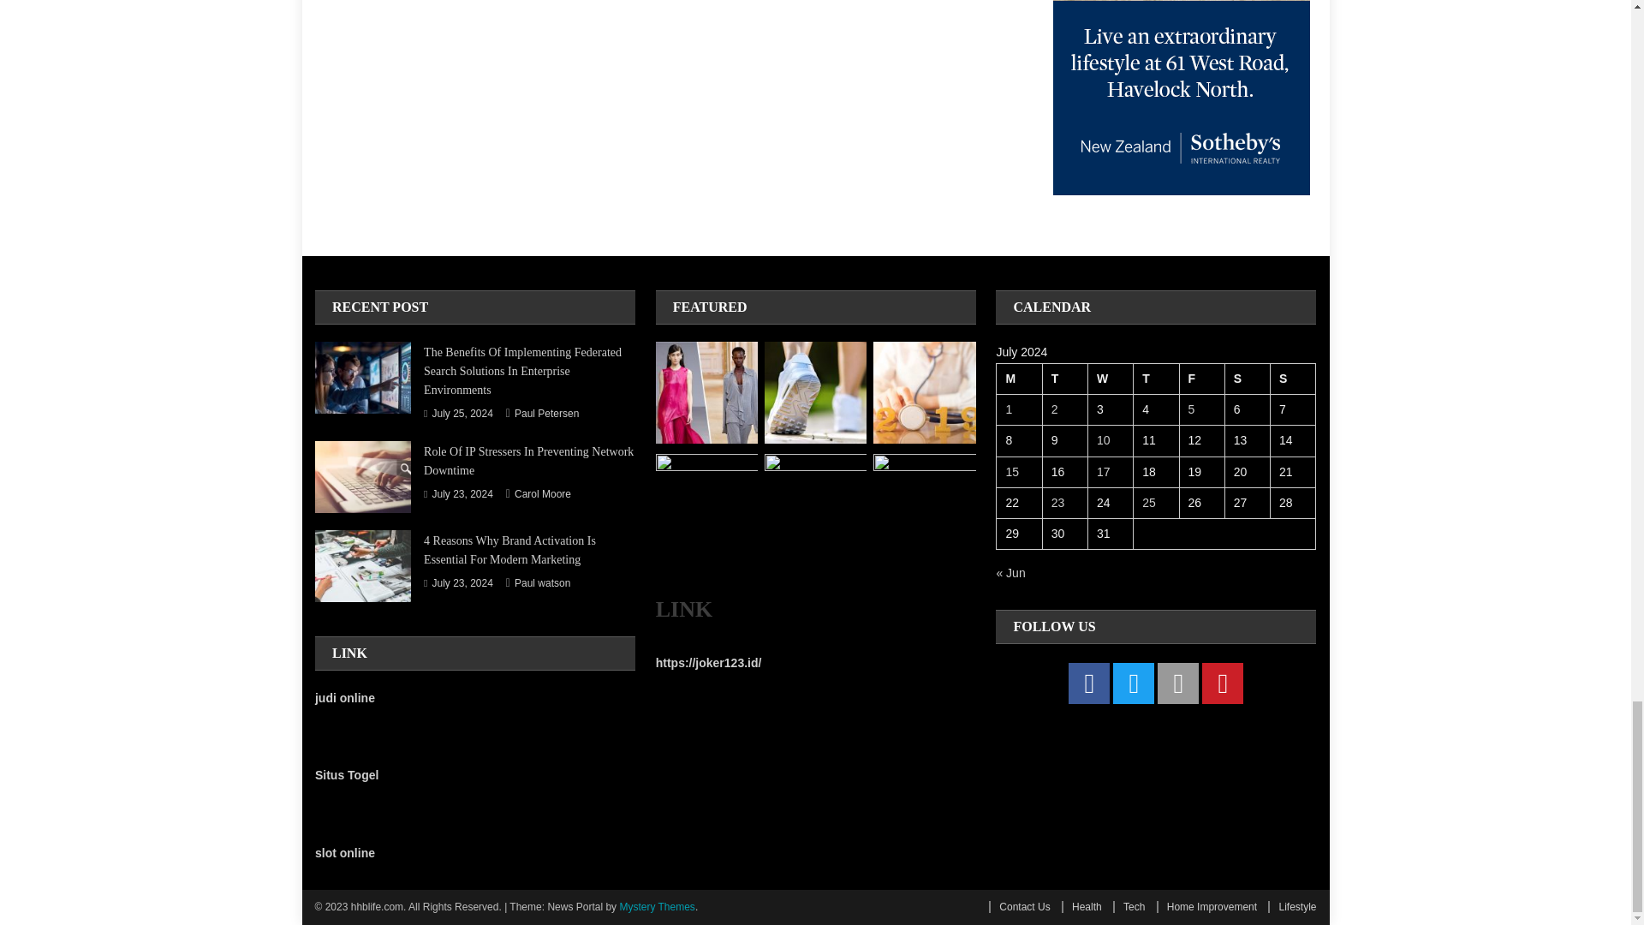  What do you see at coordinates (1293, 379) in the screenshot?
I see `Sunday` at bounding box center [1293, 379].